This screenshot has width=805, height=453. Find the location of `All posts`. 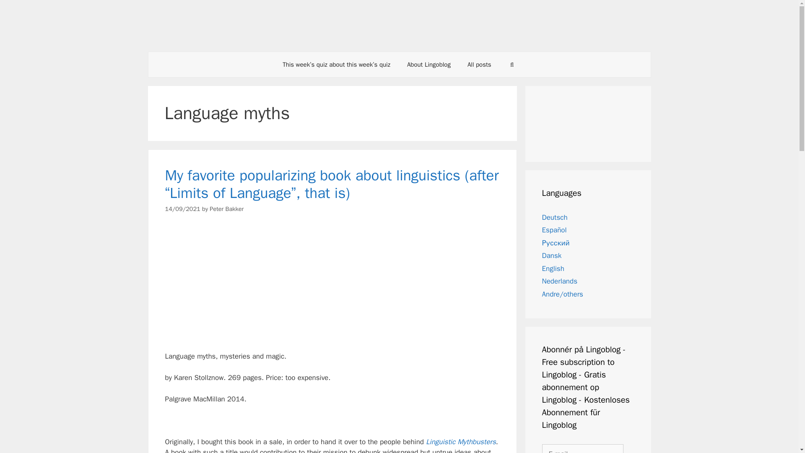

All posts is located at coordinates (479, 65).